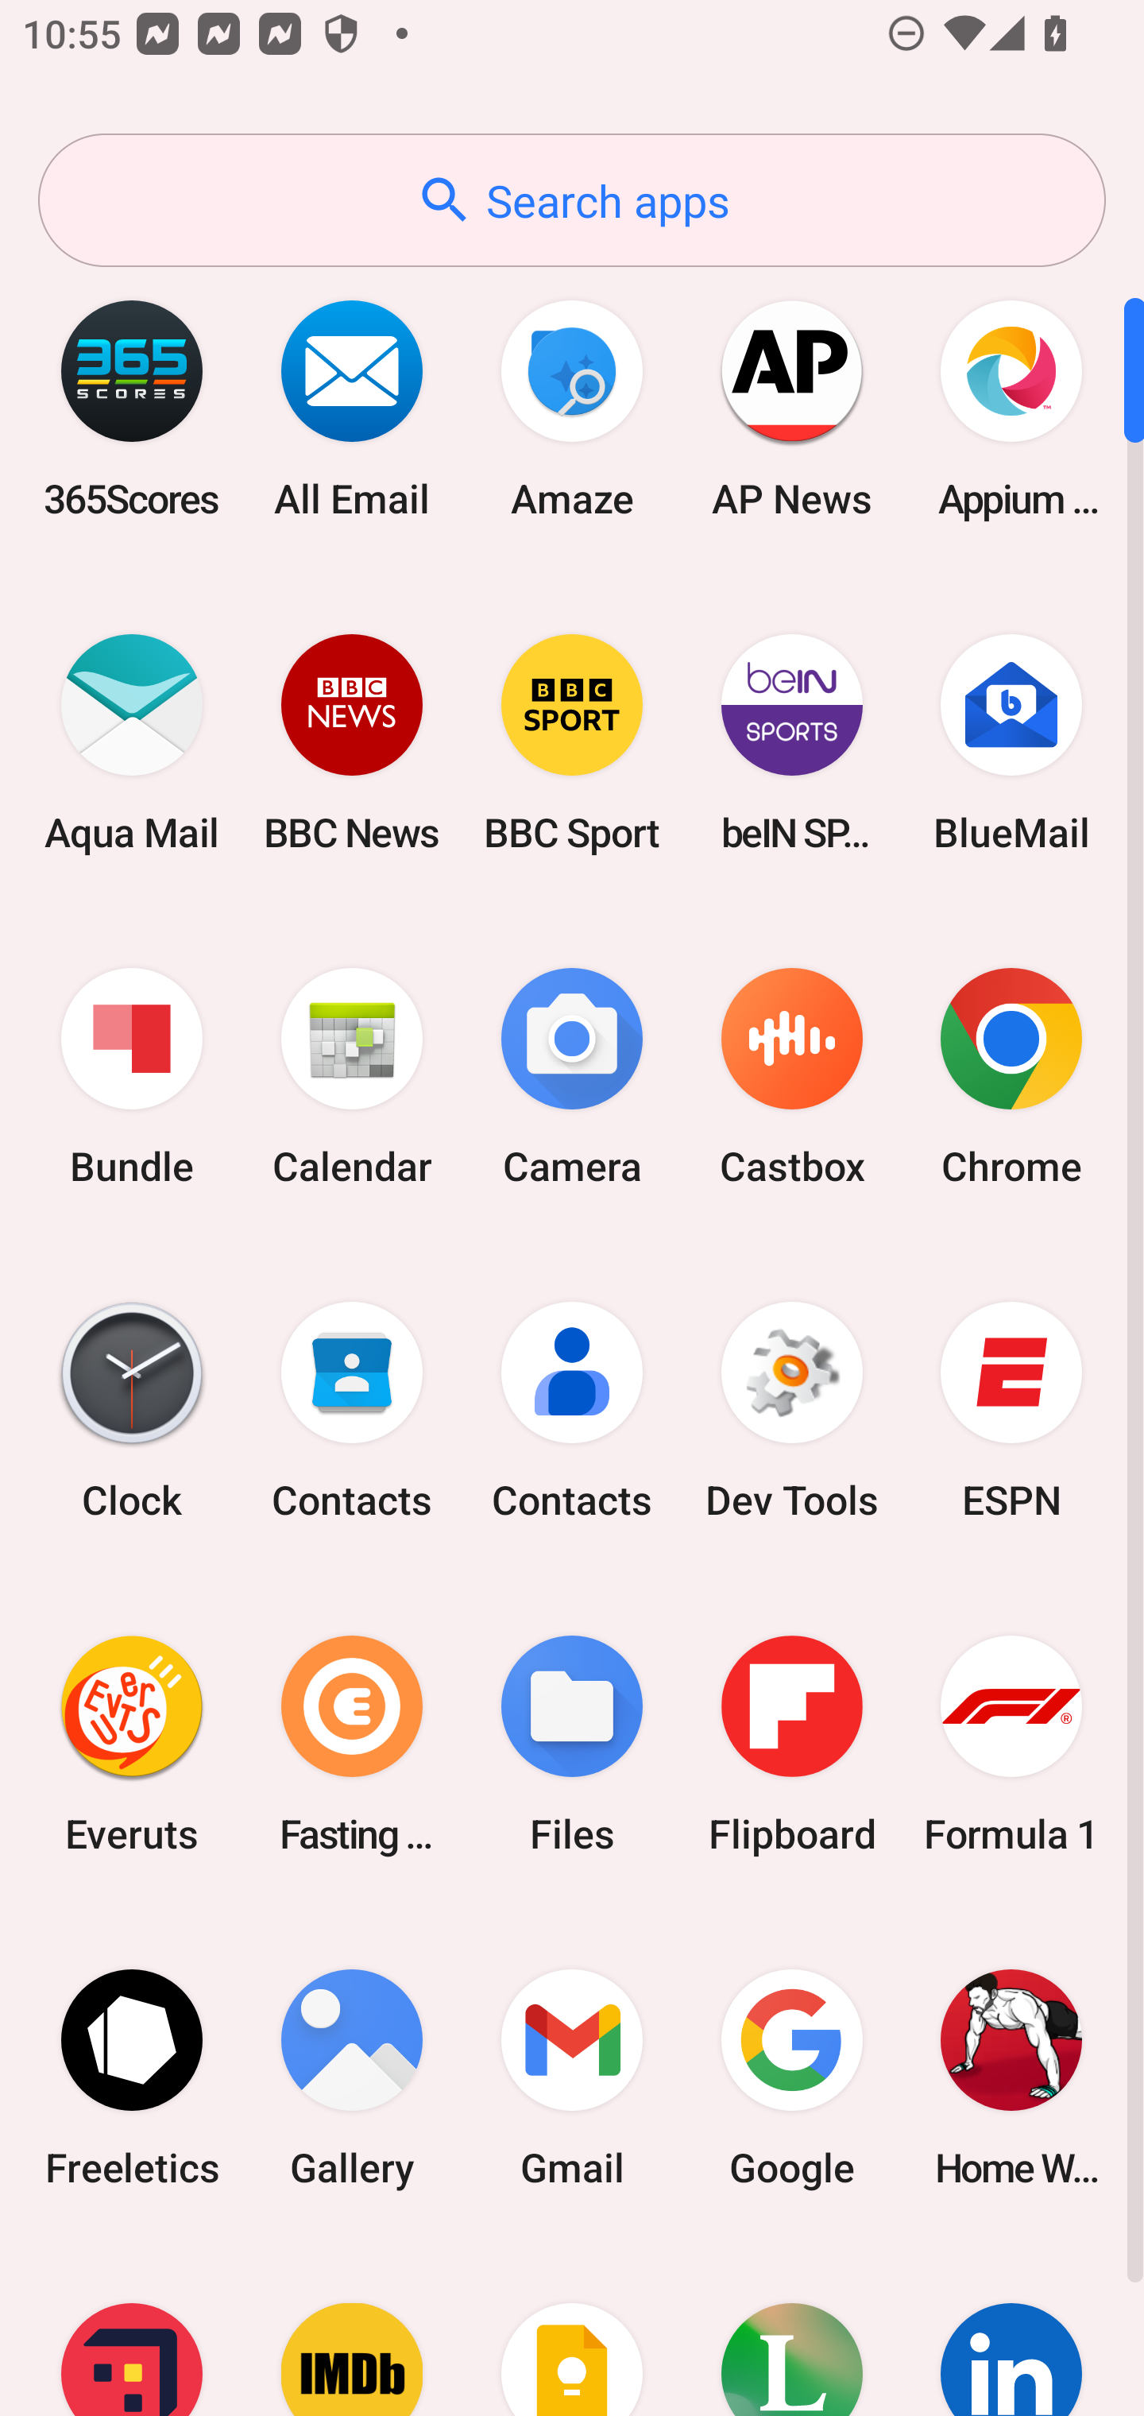 The image size is (1144, 2416). I want to click on Camera, so click(572, 1078).